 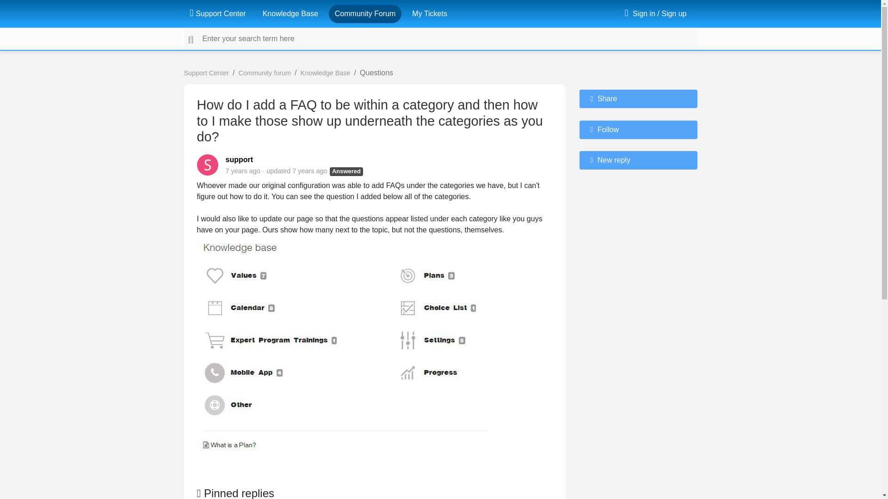 I want to click on Follow, so click(x=638, y=130).